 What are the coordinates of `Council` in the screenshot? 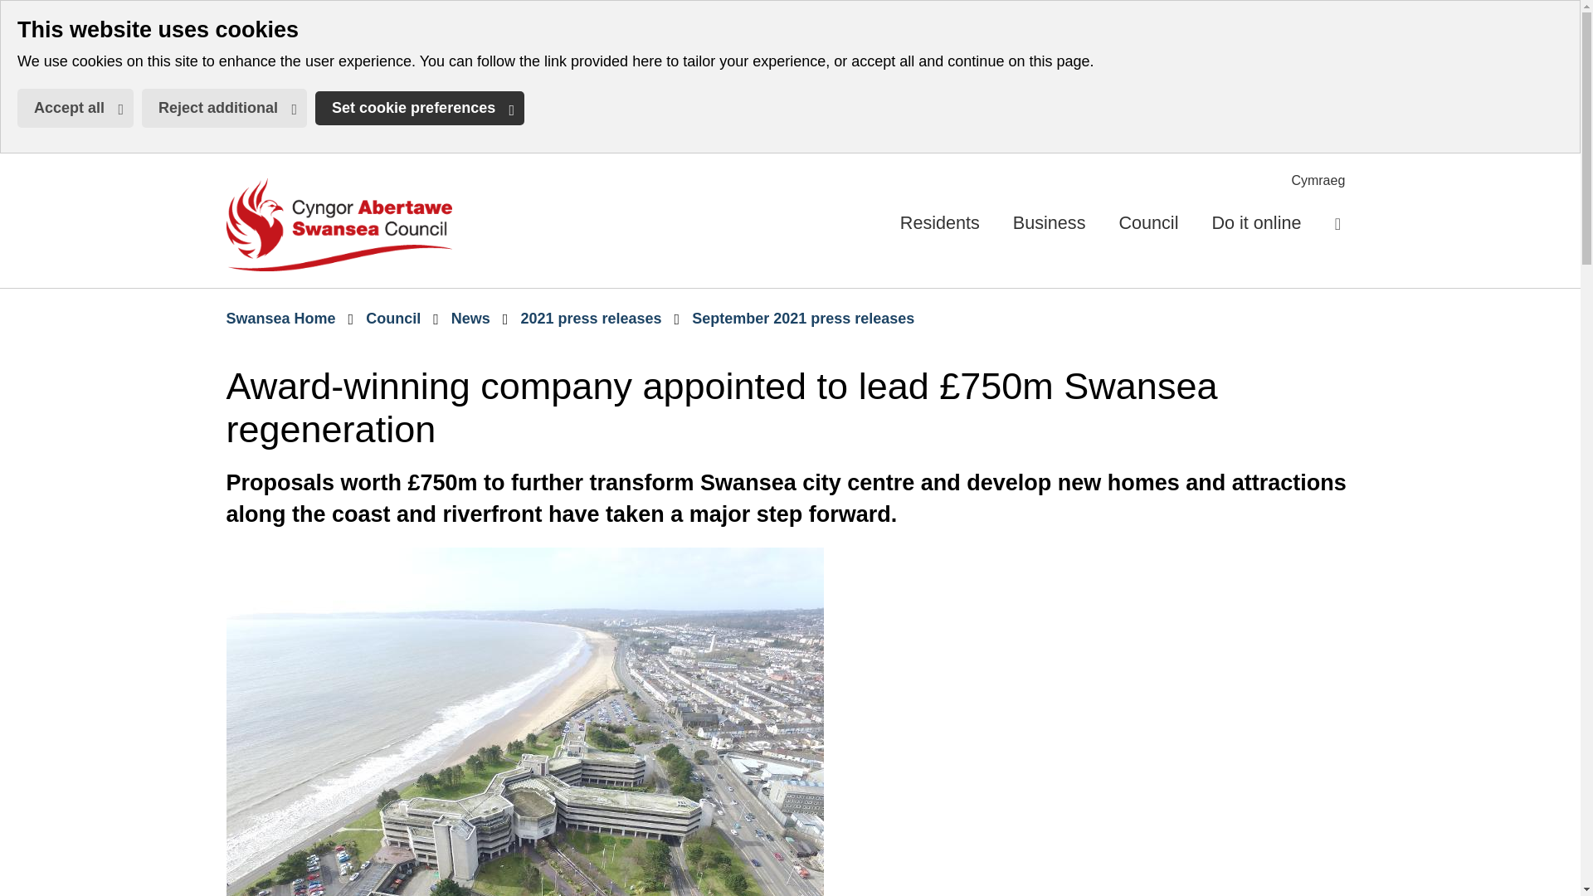 It's located at (470, 319).